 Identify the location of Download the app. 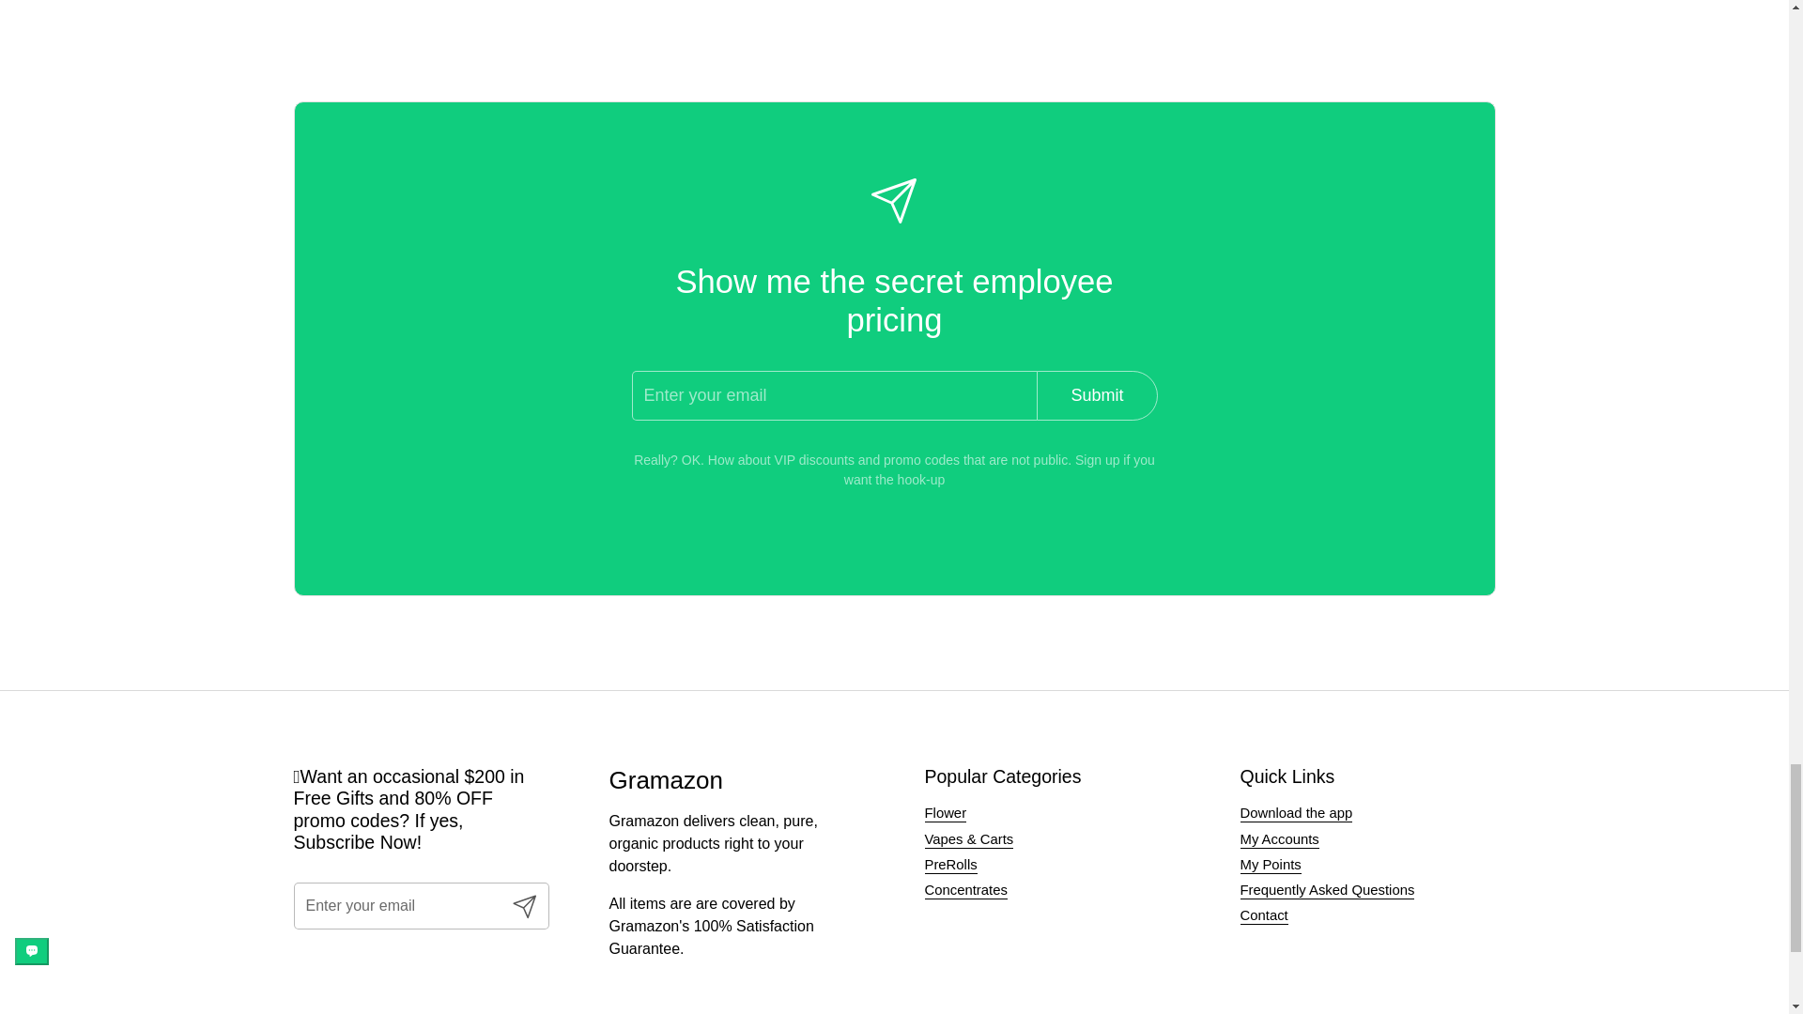
(1296, 813).